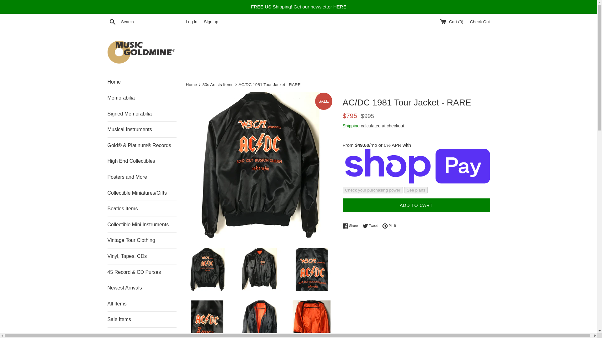 The width and height of the screenshot is (602, 338). I want to click on Pin on Pinterest, so click(389, 226).